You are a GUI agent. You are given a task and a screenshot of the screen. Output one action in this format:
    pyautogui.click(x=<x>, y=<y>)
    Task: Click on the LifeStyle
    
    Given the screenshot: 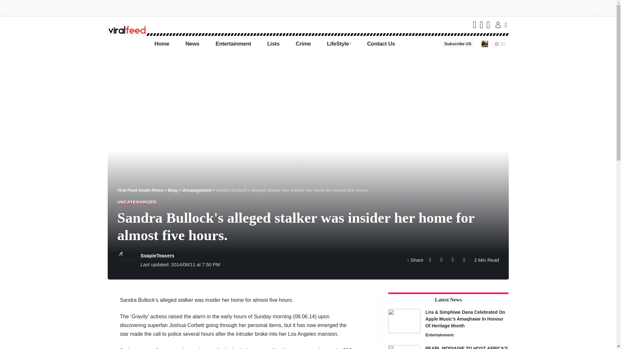 What is the action you would take?
    pyautogui.click(x=339, y=44)
    